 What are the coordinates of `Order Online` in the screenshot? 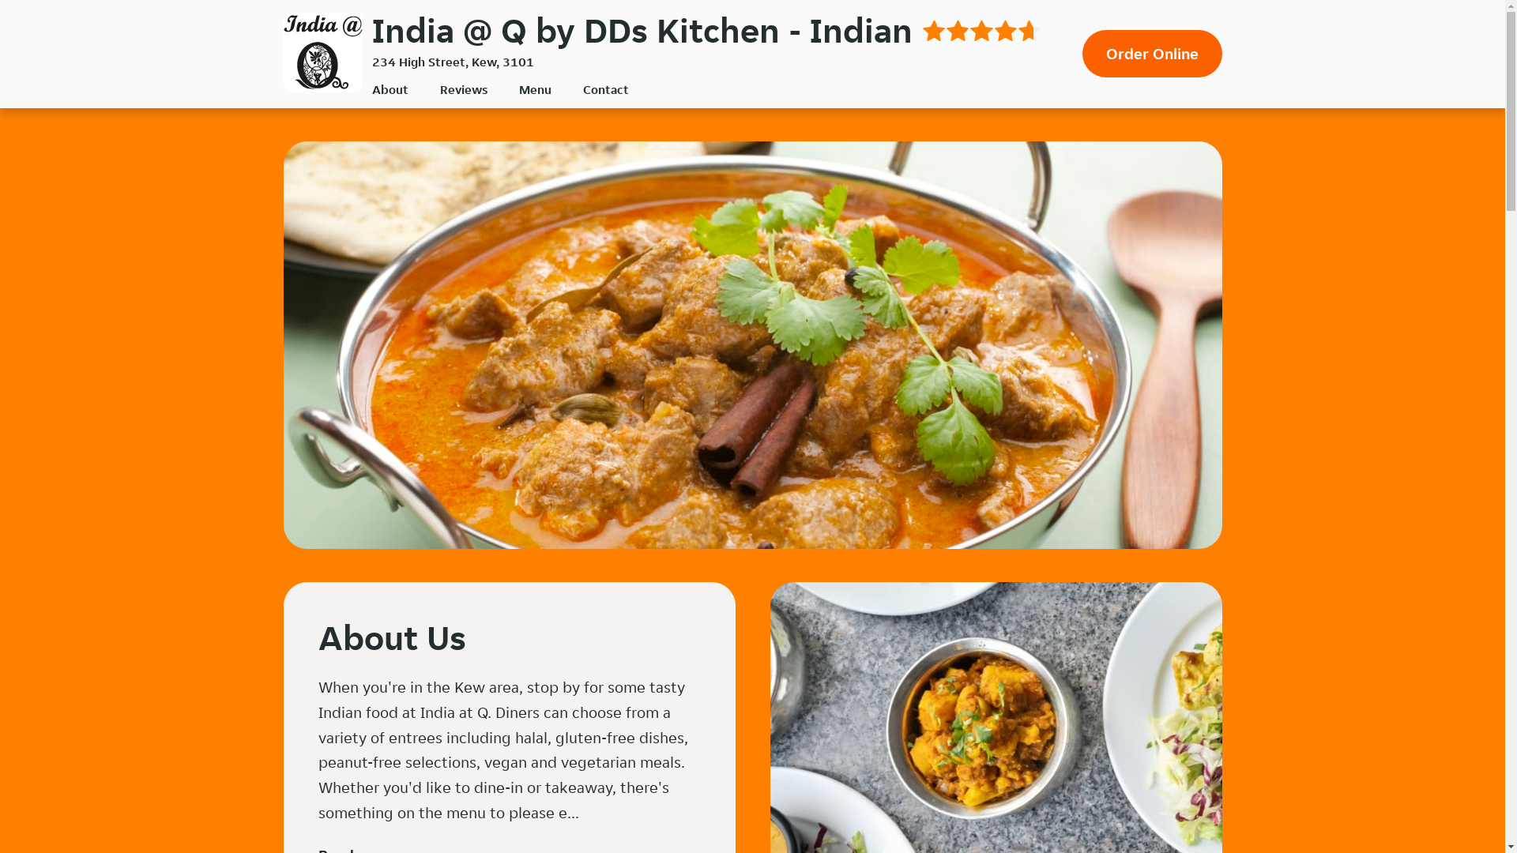 It's located at (1152, 54).